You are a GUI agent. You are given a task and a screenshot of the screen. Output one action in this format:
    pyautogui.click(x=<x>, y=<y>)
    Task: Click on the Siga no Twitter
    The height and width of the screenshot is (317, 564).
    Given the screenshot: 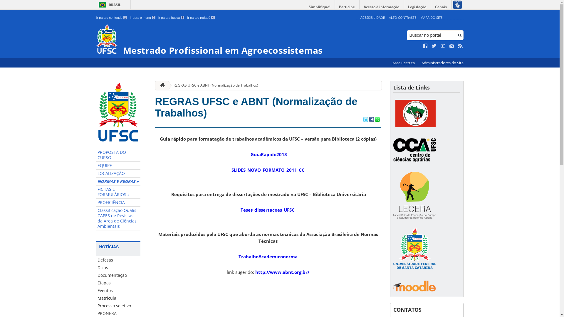 What is the action you would take?
    pyautogui.click(x=434, y=46)
    